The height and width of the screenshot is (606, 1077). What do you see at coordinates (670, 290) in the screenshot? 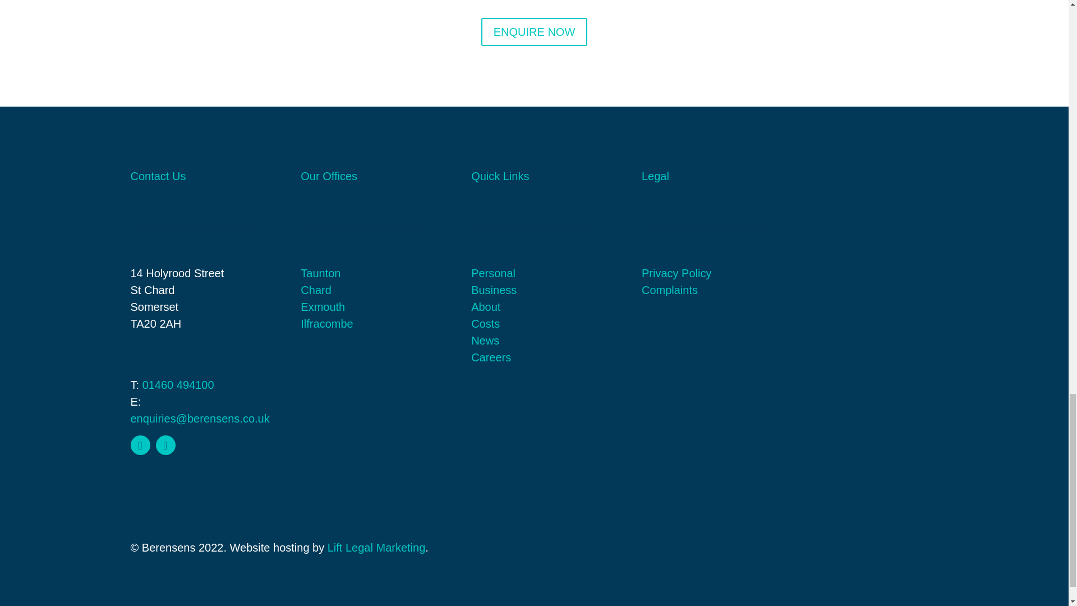
I see `Complaints` at bounding box center [670, 290].